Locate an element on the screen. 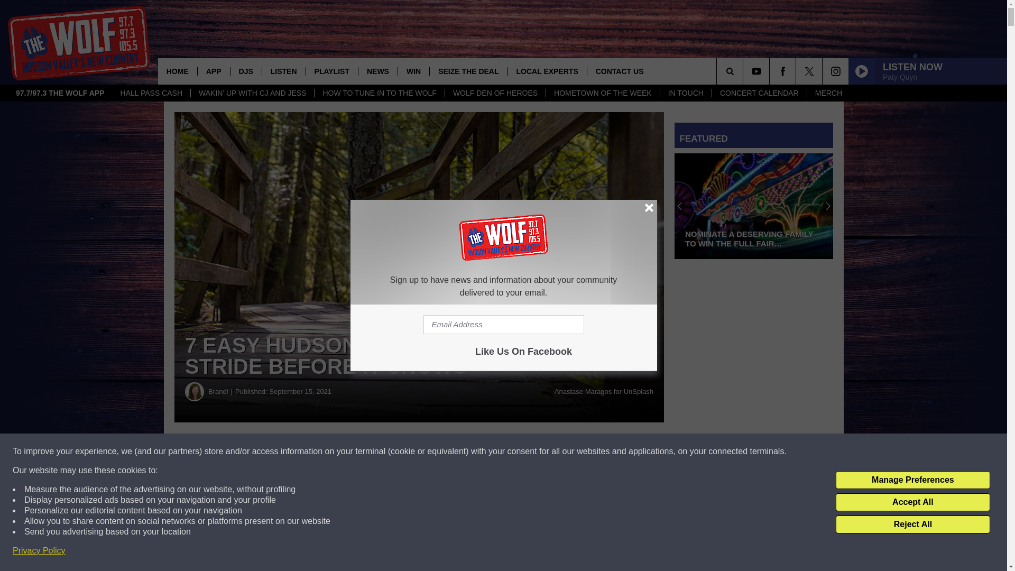 The height and width of the screenshot is (571, 1015). SEIZE THE DEAL is located at coordinates (468, 71).